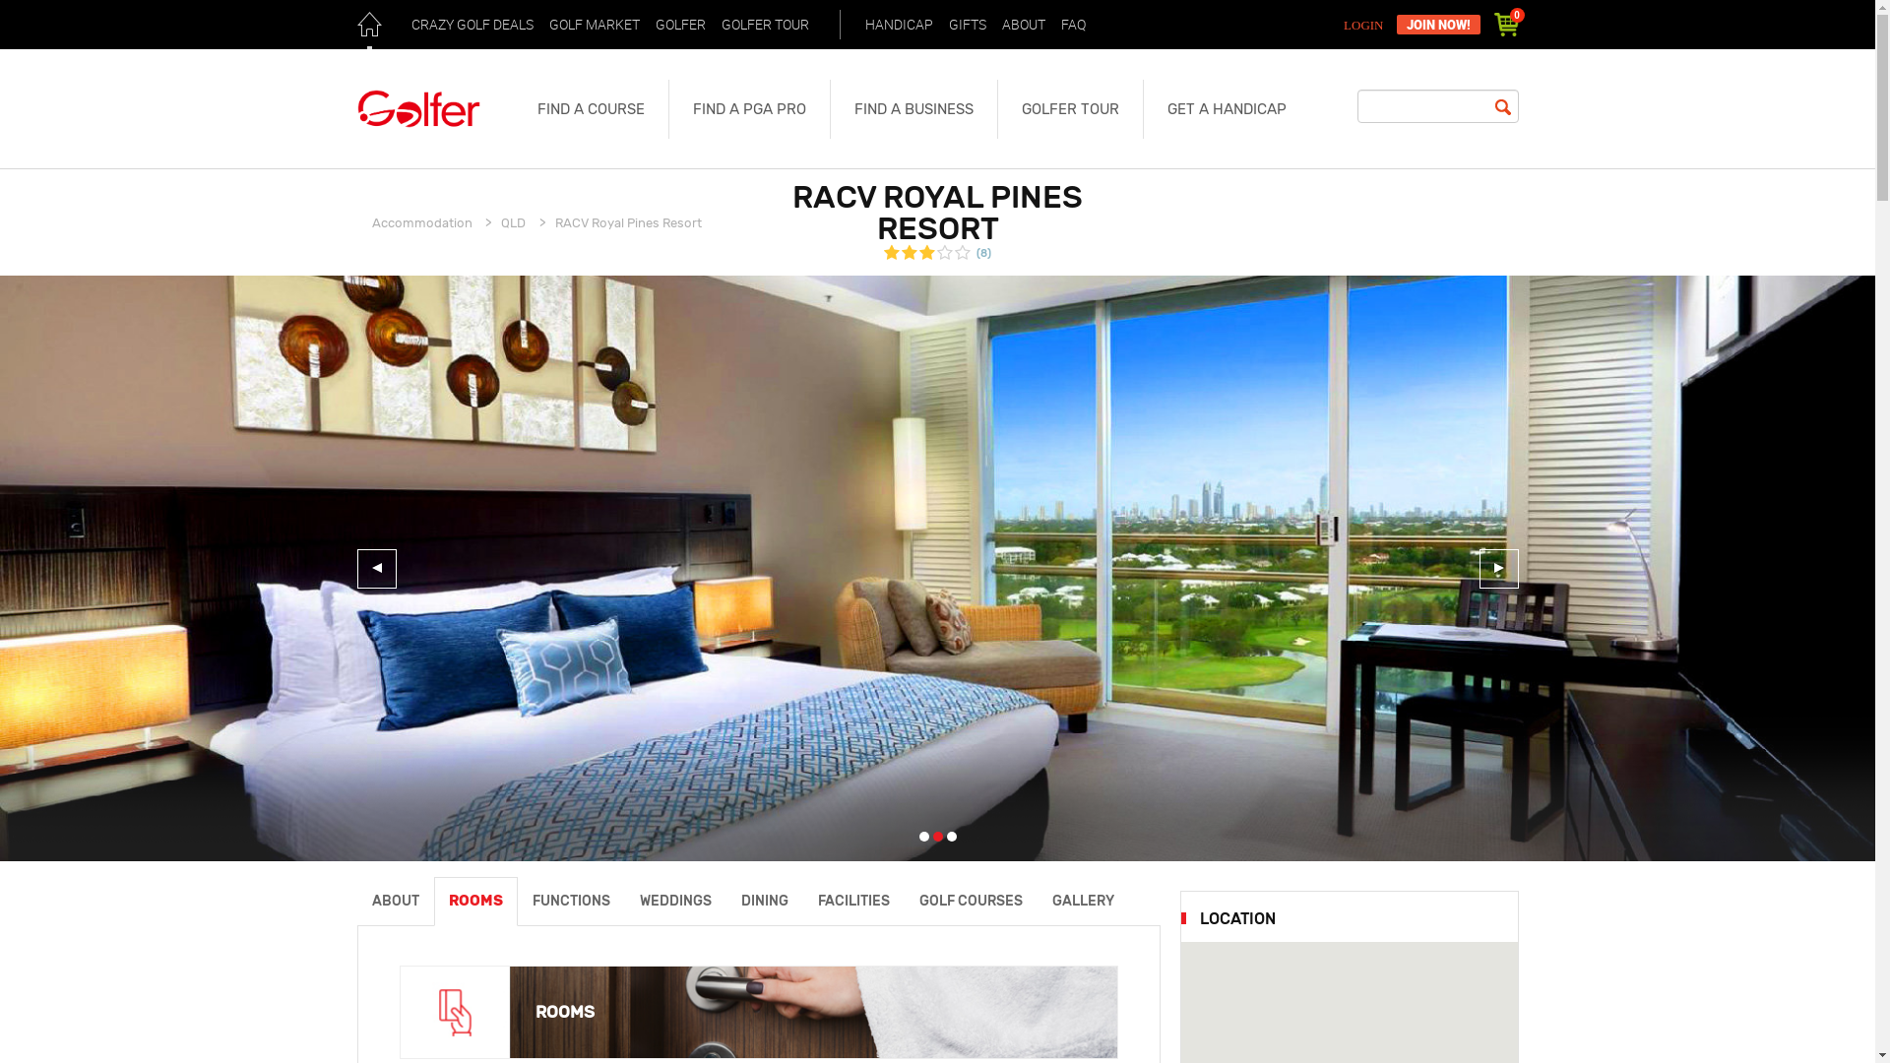  What do you see at coordinates (591, 109) in the screenshot?
I see `FIND A COURSE` at bounding box center [591, 109].